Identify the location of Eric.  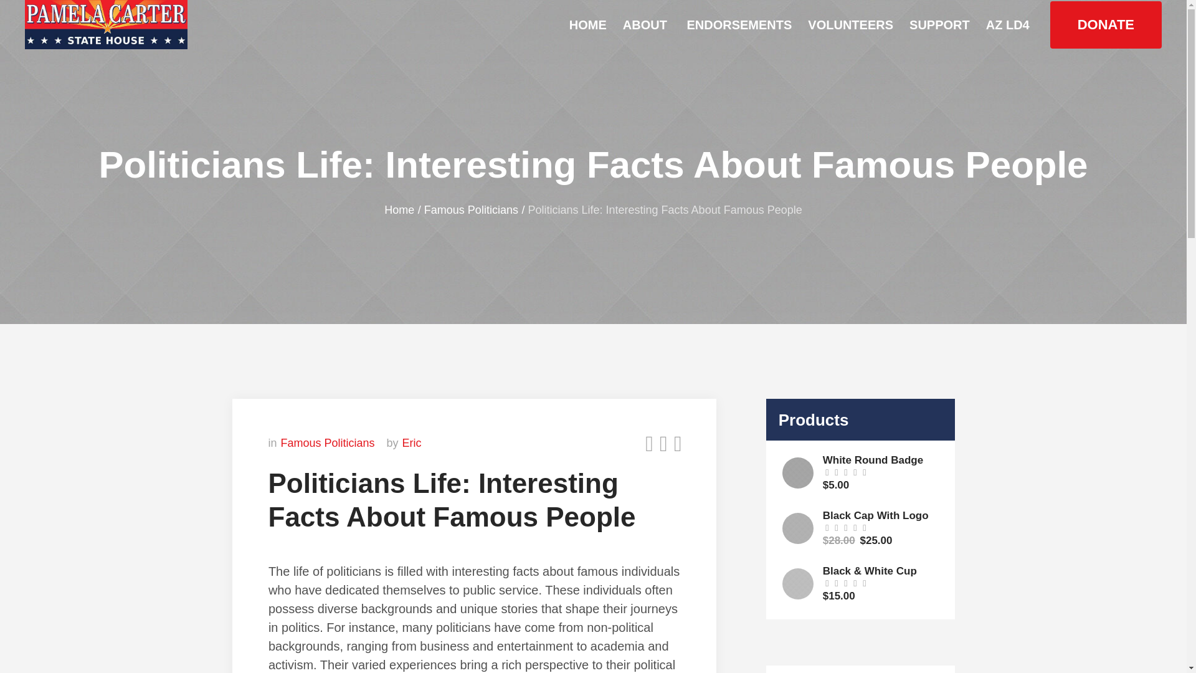
(412, 442).